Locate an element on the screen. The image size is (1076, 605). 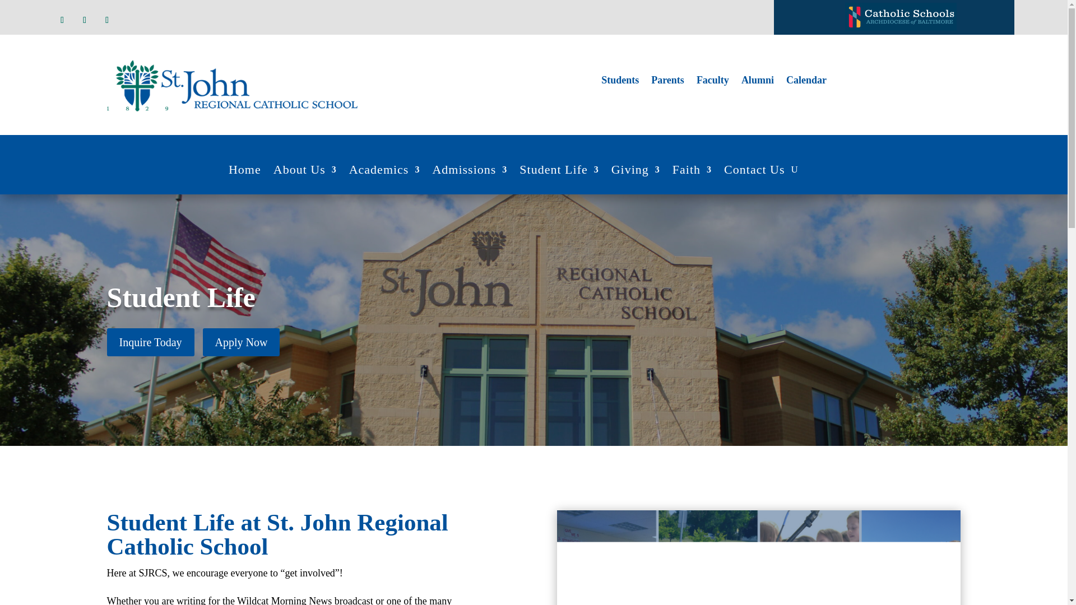
Follow on Youtube is located at coordinates (106, 20).